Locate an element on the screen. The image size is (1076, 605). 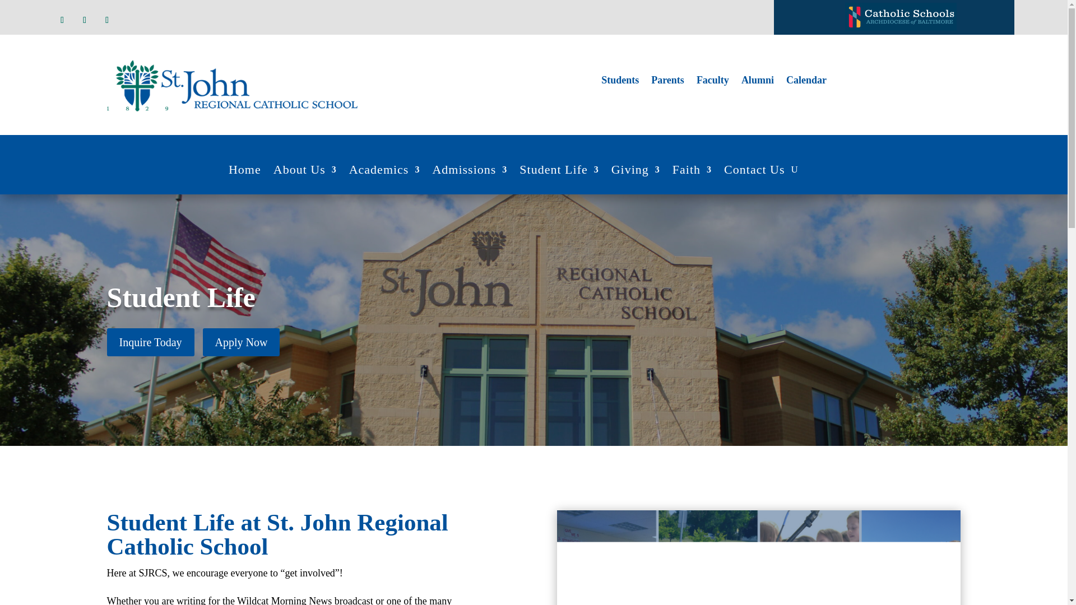
Follow on Youtube is located at coordinates (106, 20).